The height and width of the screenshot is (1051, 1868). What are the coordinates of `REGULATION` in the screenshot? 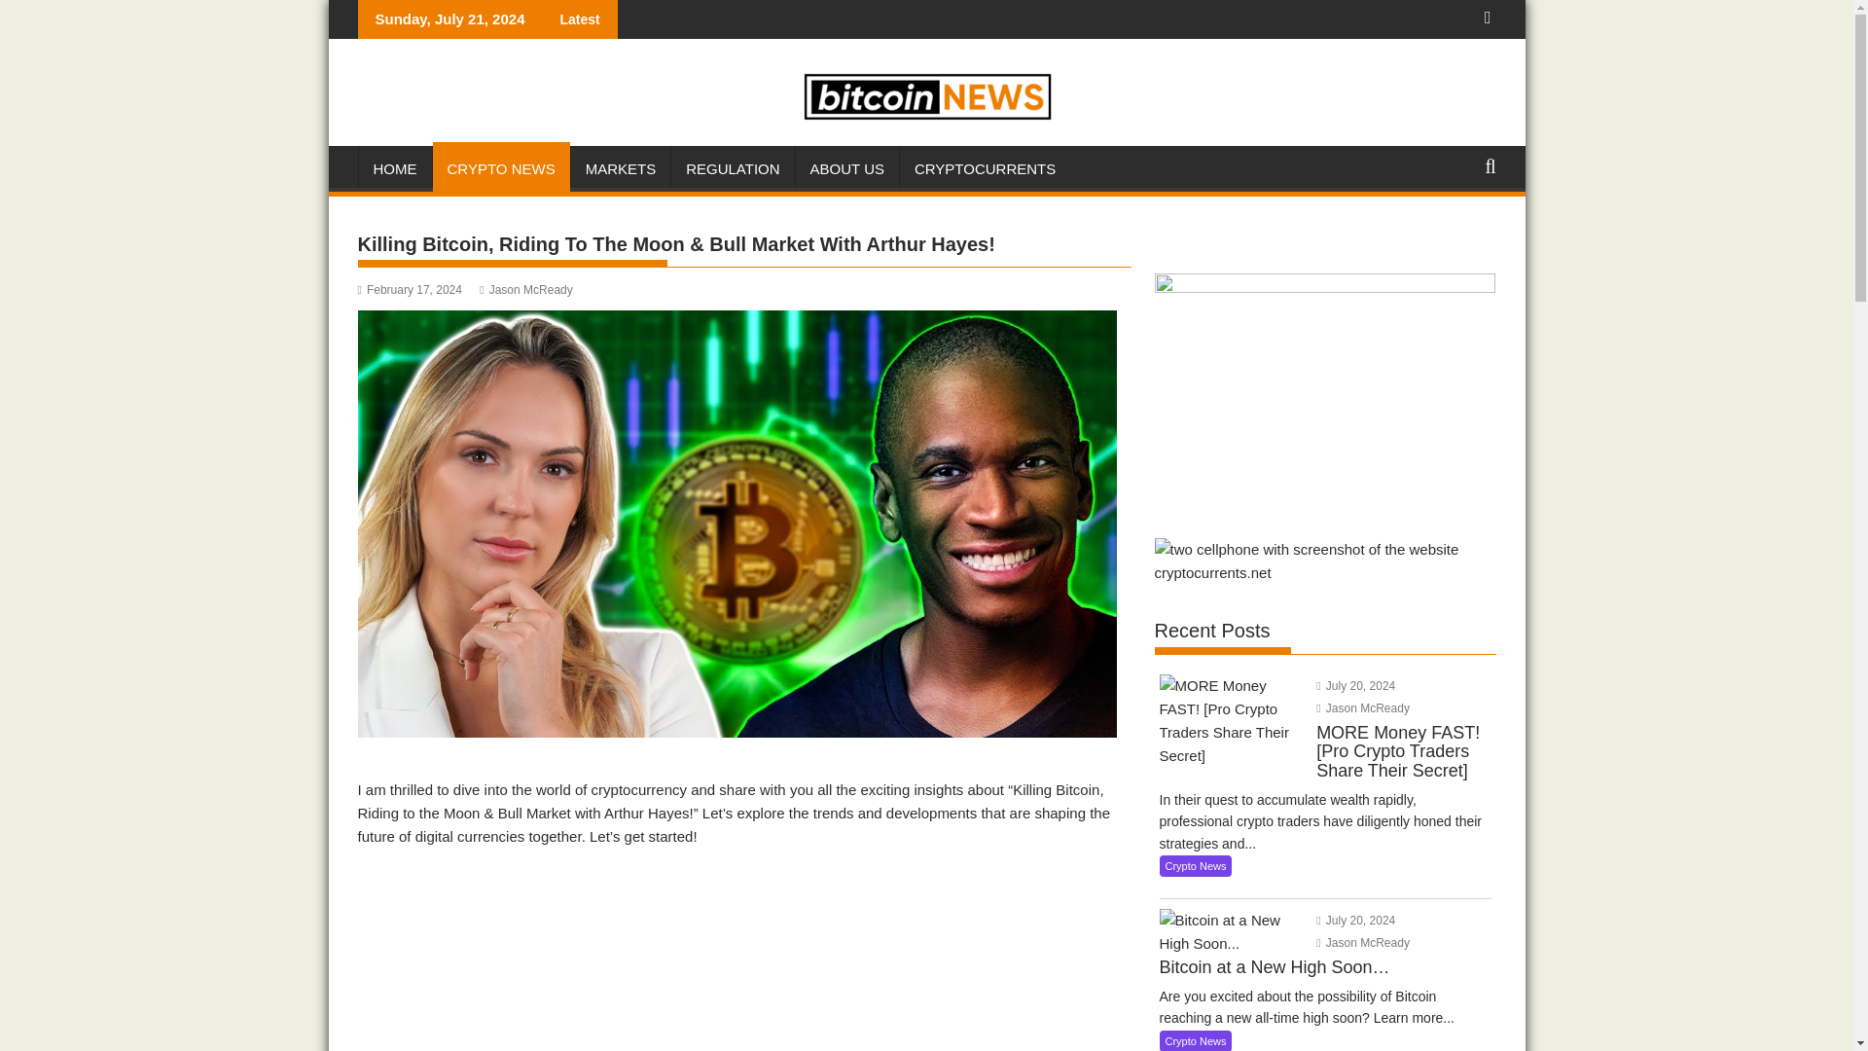 It's located at (732, 169).